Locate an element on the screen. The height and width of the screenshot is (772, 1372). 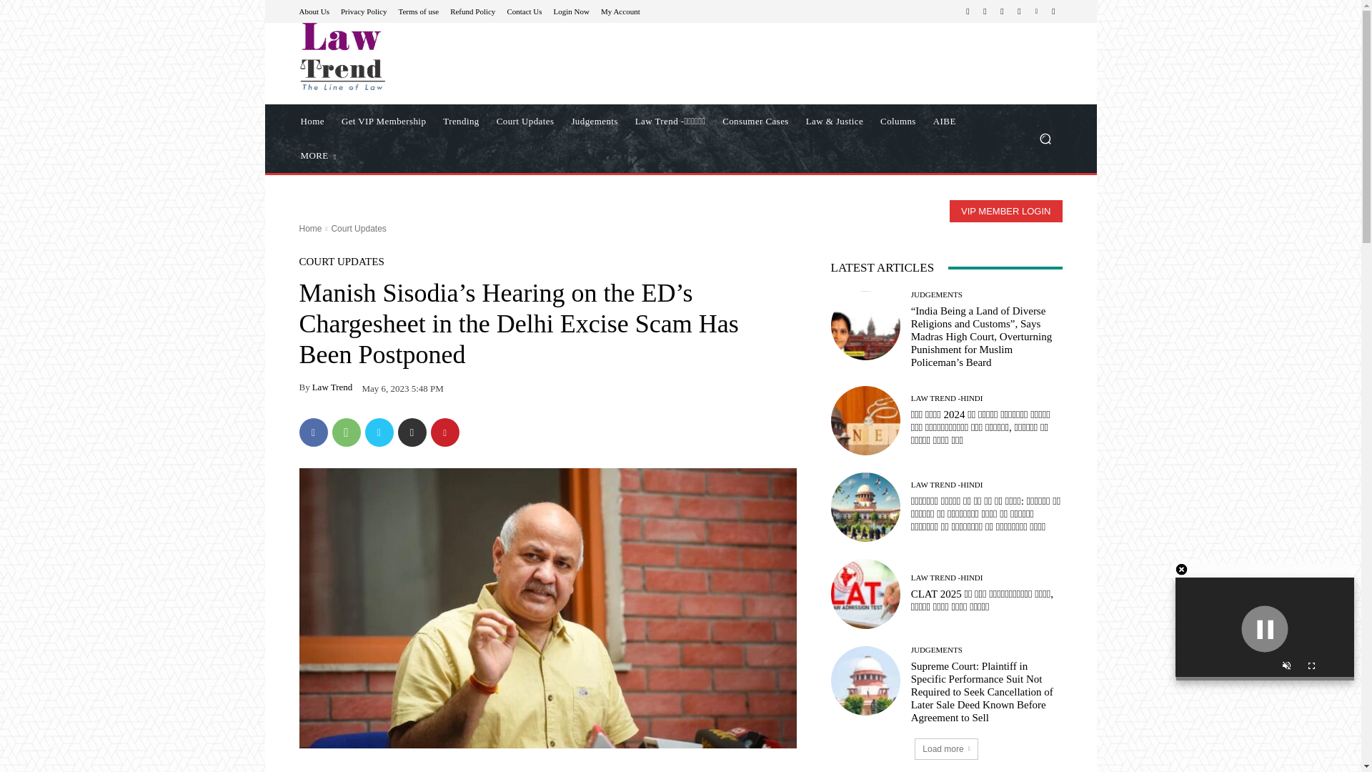
Facebook is located at coordinates (968, 11).